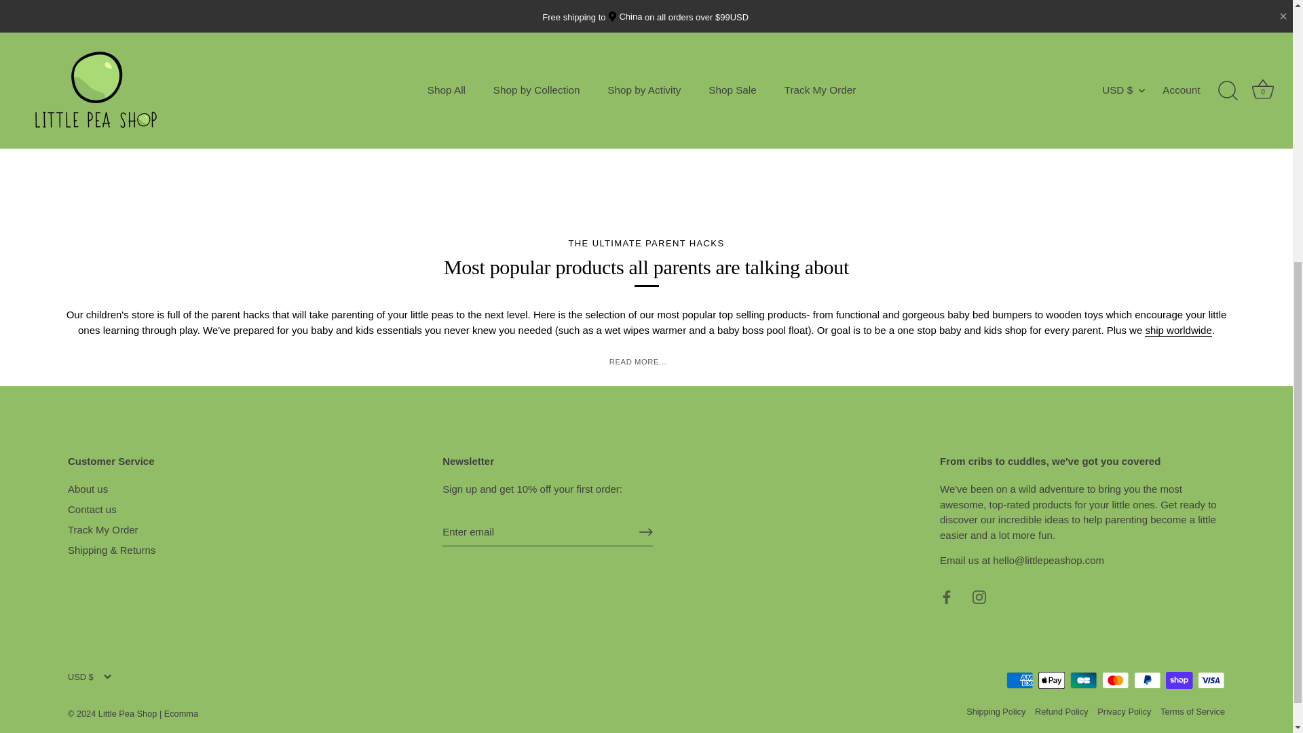  Describe the element at coordinates (546, 45) in the screenshot. I see `Grey Penguin` at that location.